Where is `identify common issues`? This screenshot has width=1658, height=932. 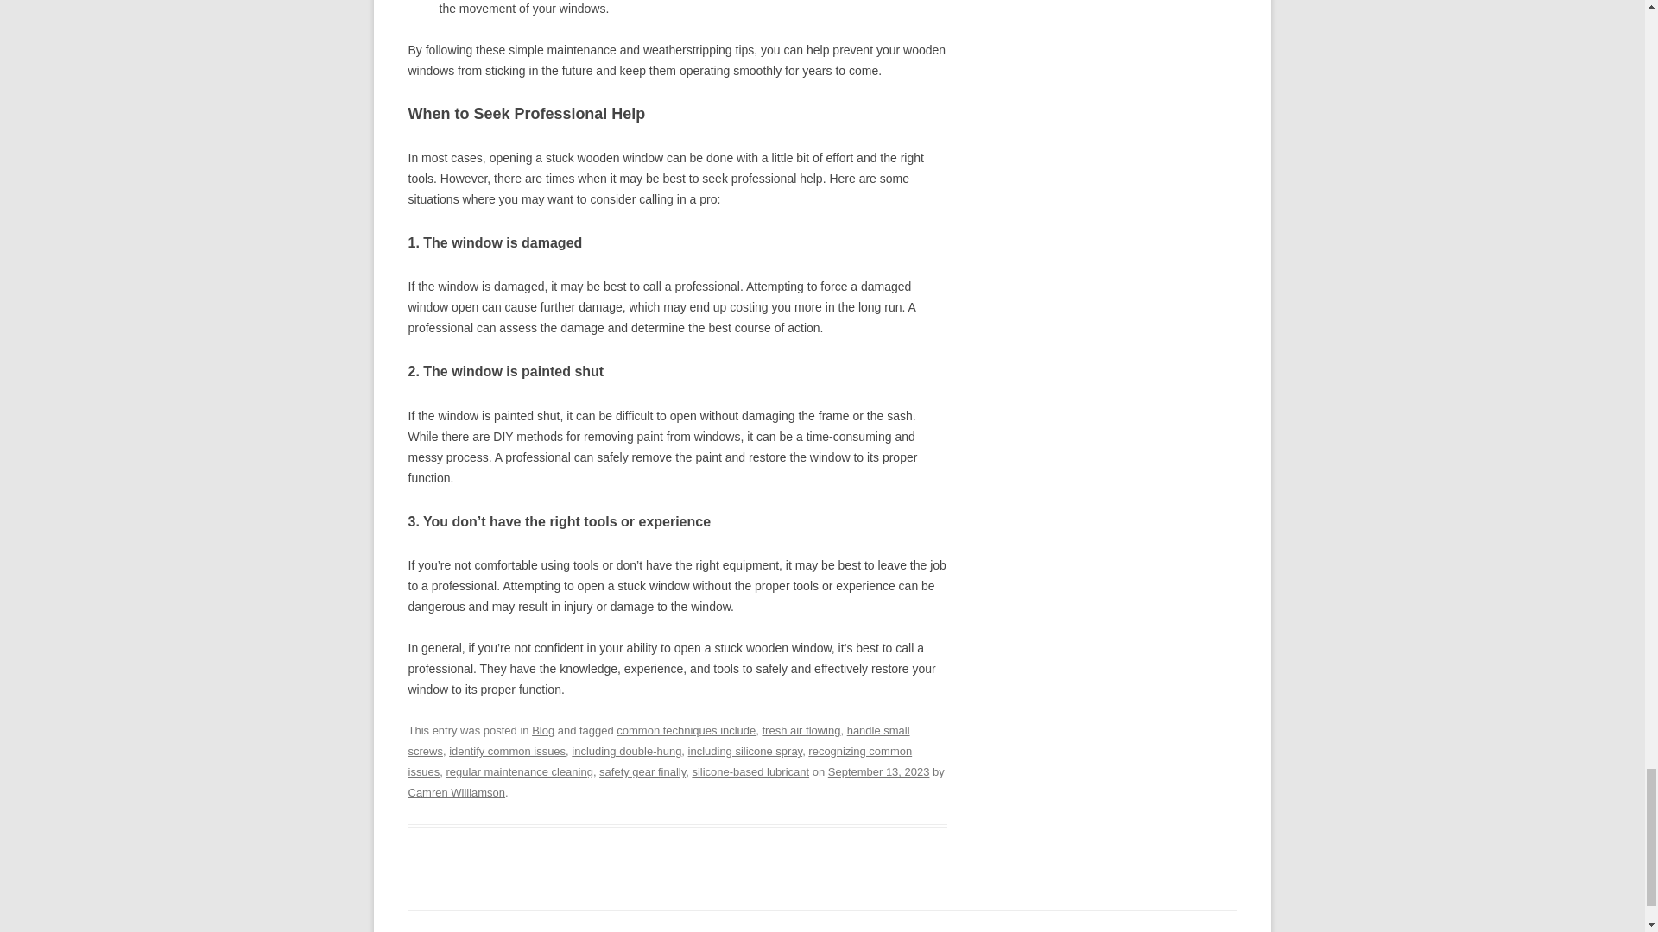 identify common issues is located at coordinates (507, 751).